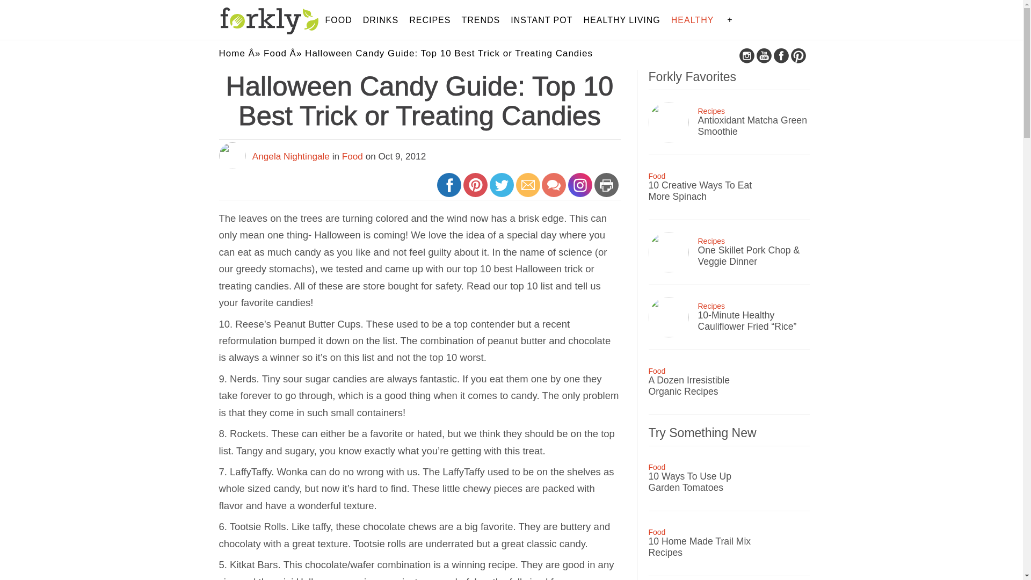 This screenshot has width=1031, height=580. Describe the element at coordinates (528, 190) in the screenshot. I see `Share by Email` at that location.